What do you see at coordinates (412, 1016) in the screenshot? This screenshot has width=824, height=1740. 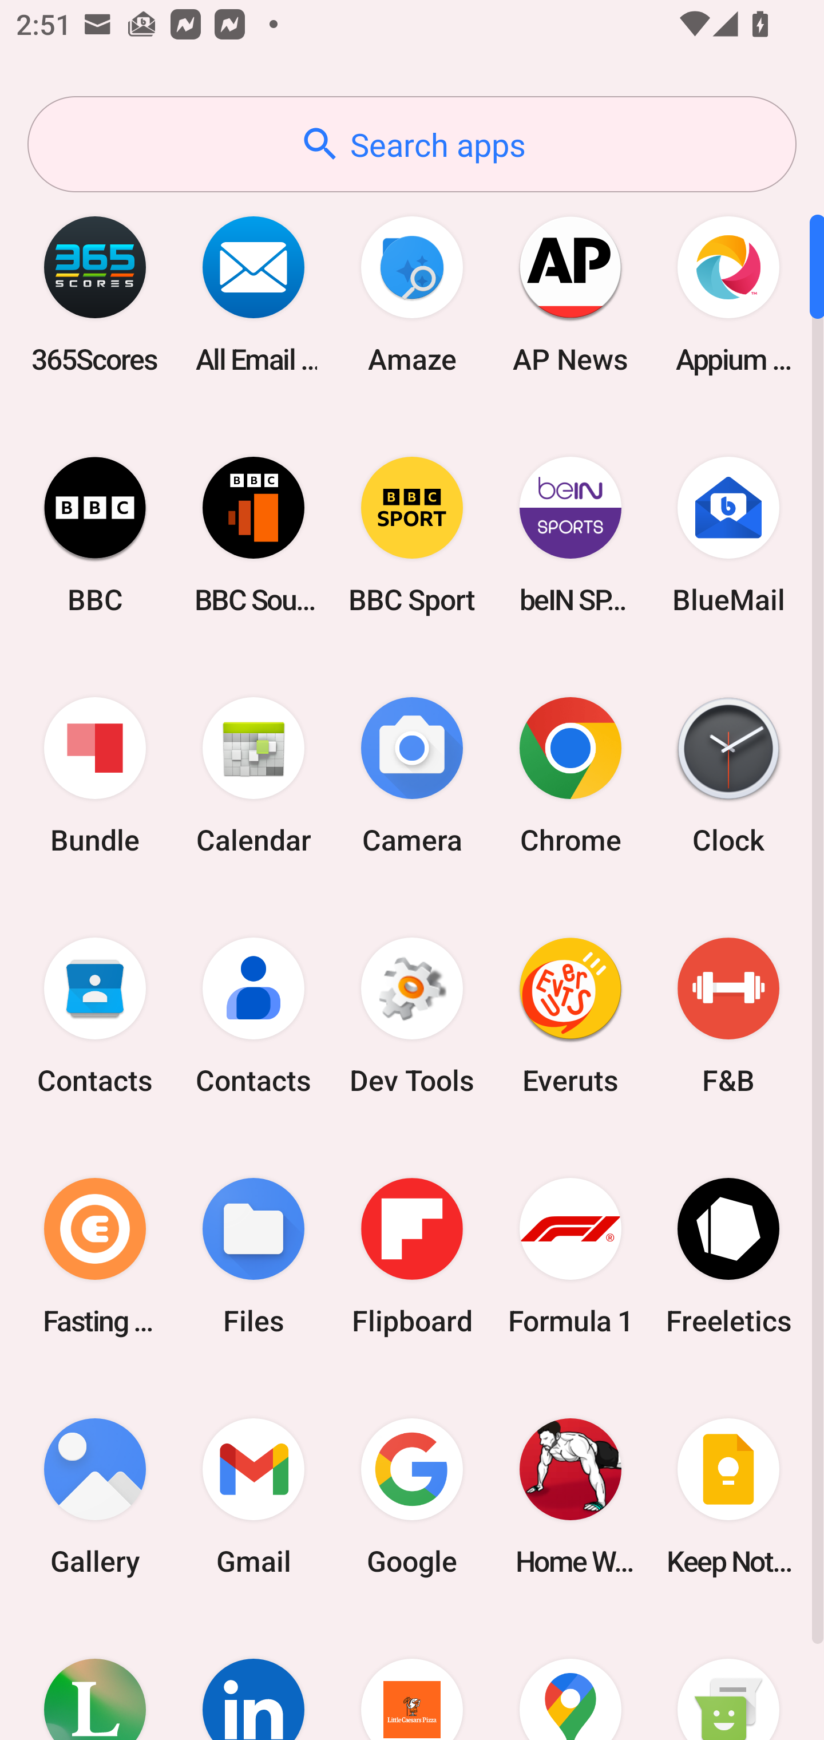 I see `Dev Tools` at bounding box center [412, 1016].